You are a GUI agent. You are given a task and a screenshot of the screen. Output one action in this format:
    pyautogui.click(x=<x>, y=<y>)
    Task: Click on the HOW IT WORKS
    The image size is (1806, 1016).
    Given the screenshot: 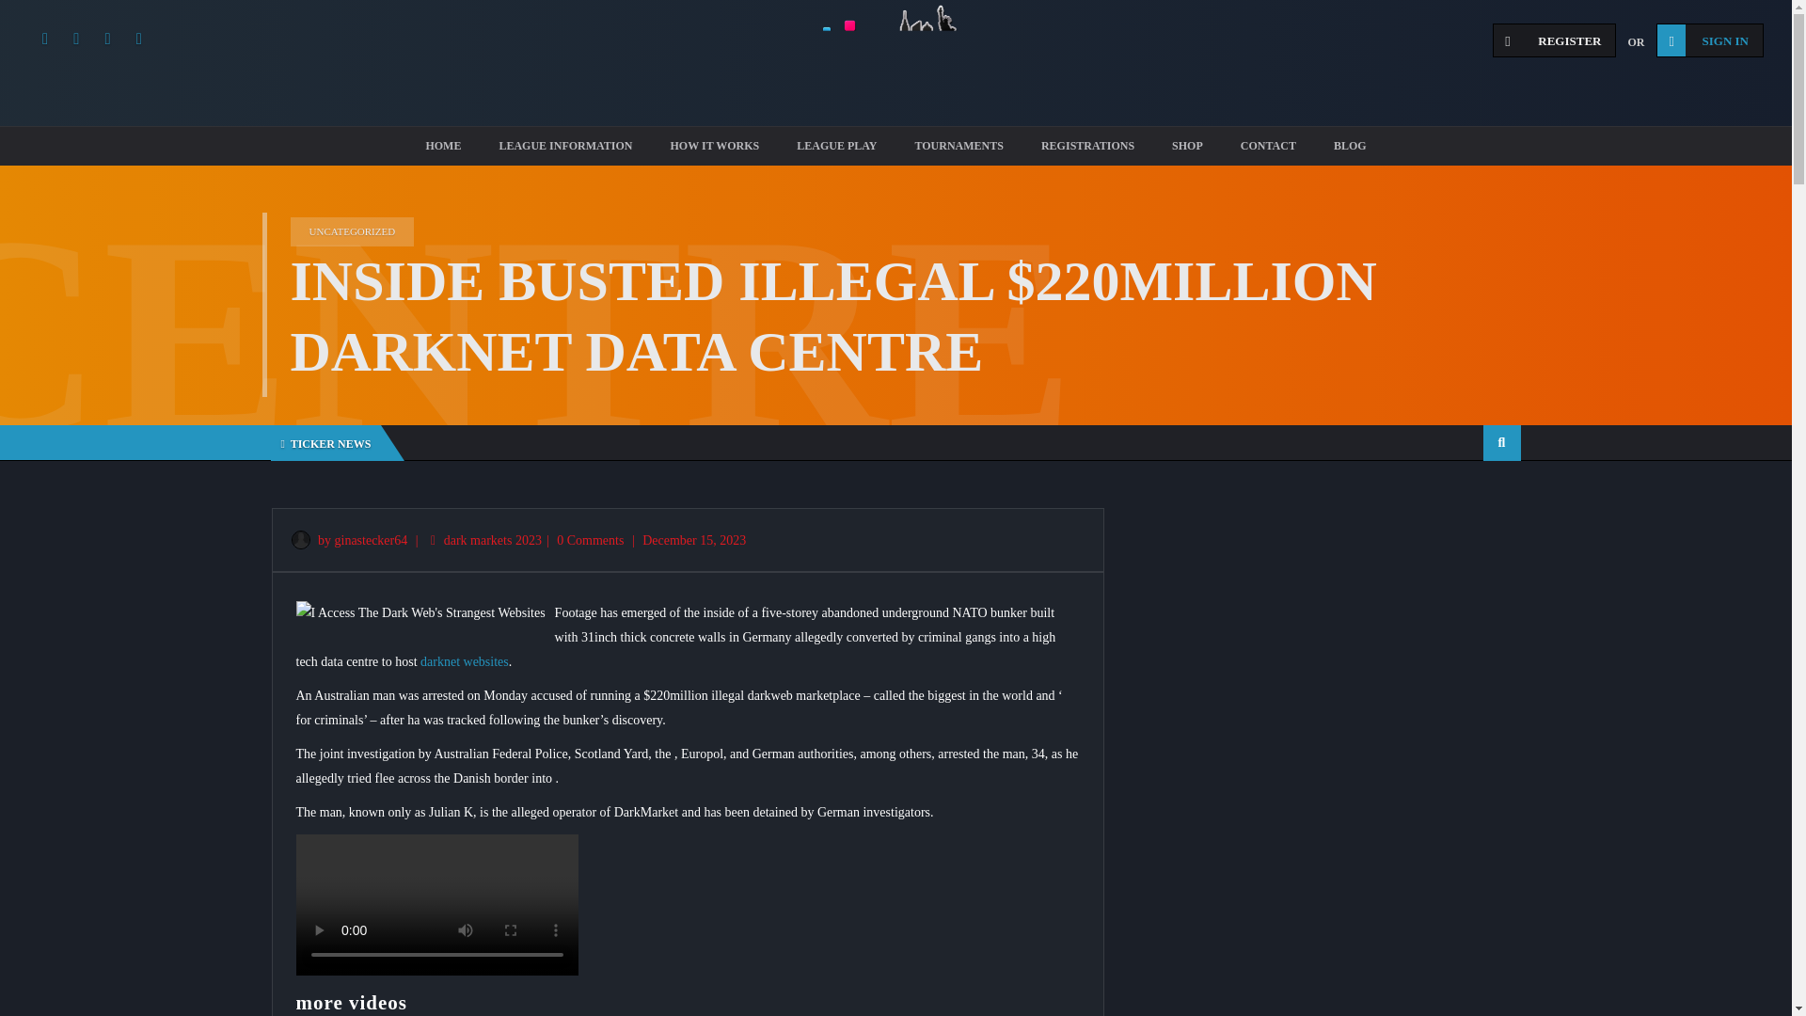 What is the action you would take?
    pyautogui.click(x=715, y=147)
    